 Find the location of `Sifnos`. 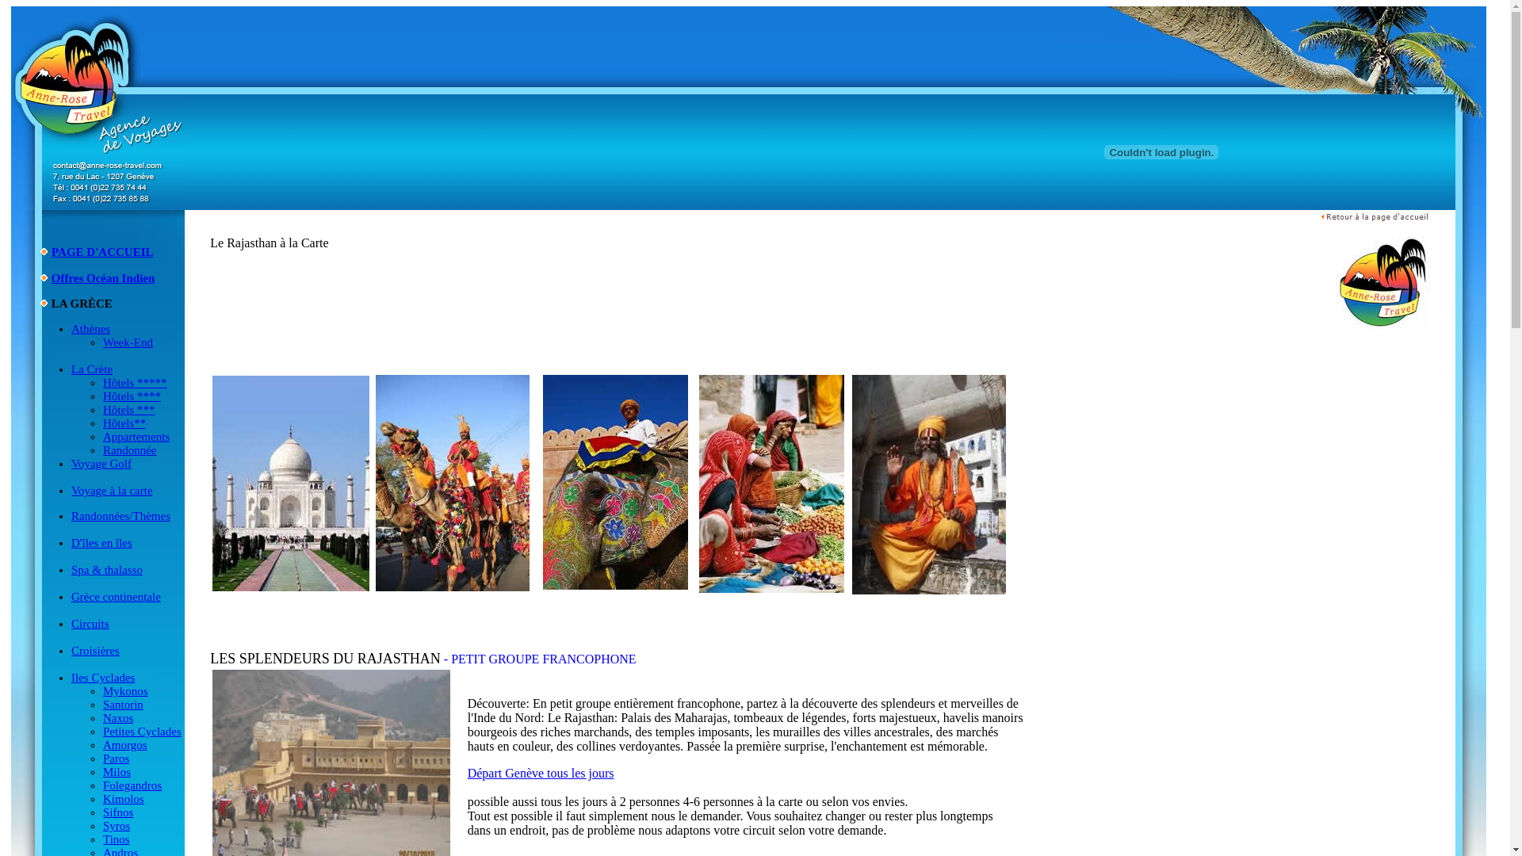

Sifnos is located at coordinates (118, 812).